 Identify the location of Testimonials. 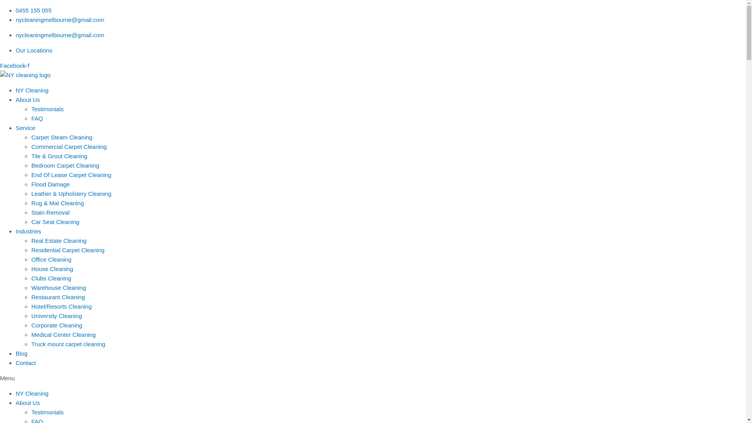
(48, 412).